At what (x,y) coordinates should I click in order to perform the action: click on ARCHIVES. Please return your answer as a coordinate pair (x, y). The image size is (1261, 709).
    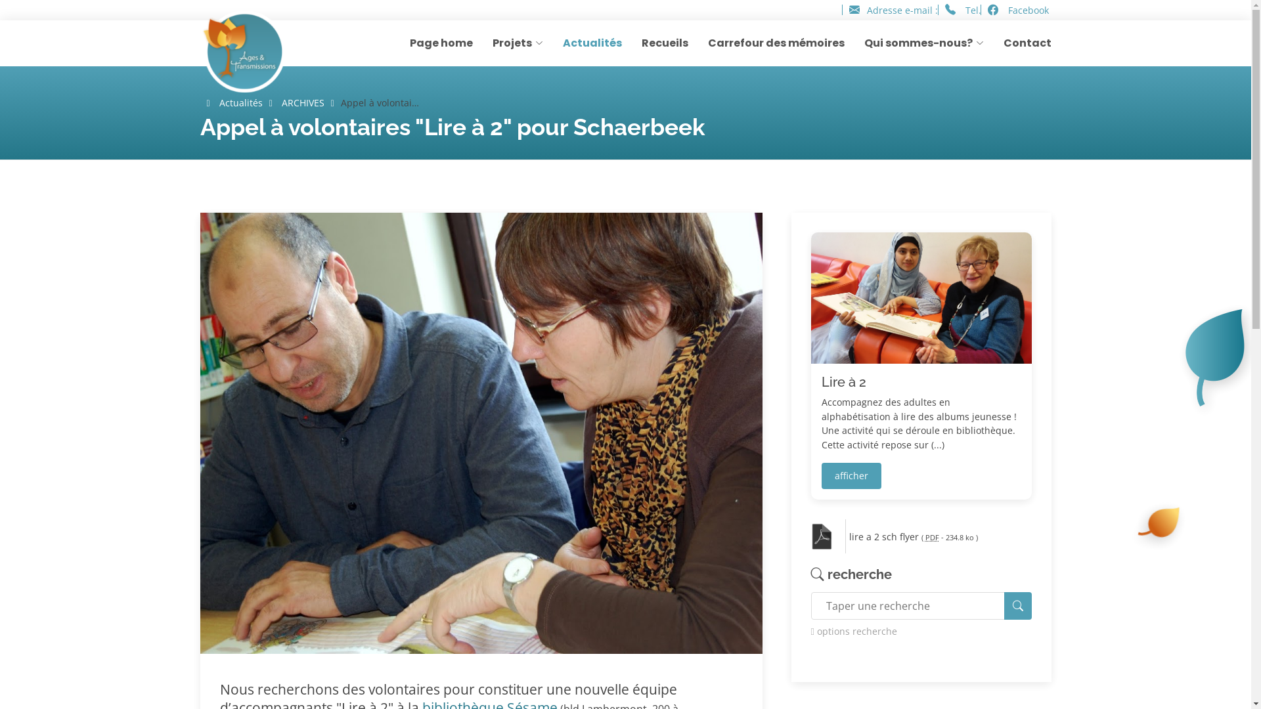
    Looking at the image, I should click on (303, 102).